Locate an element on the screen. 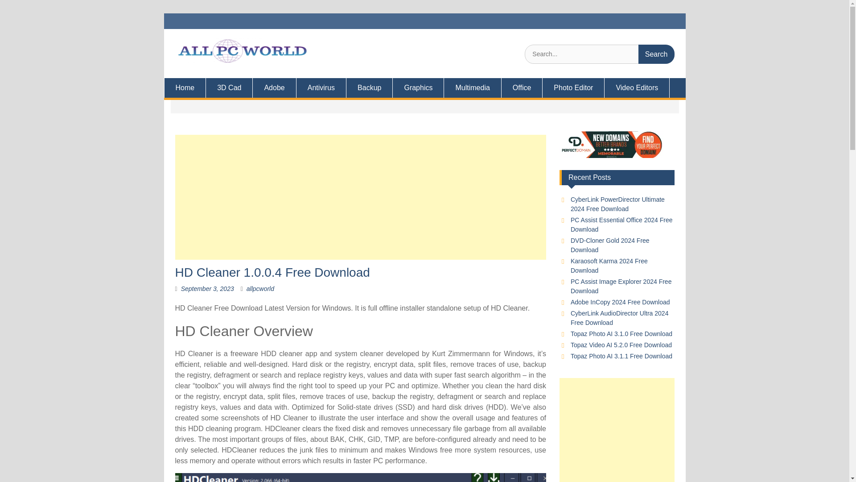 The height and width of the screenshot is (482, 856). allpcworld is located at coordinates (260, 288).